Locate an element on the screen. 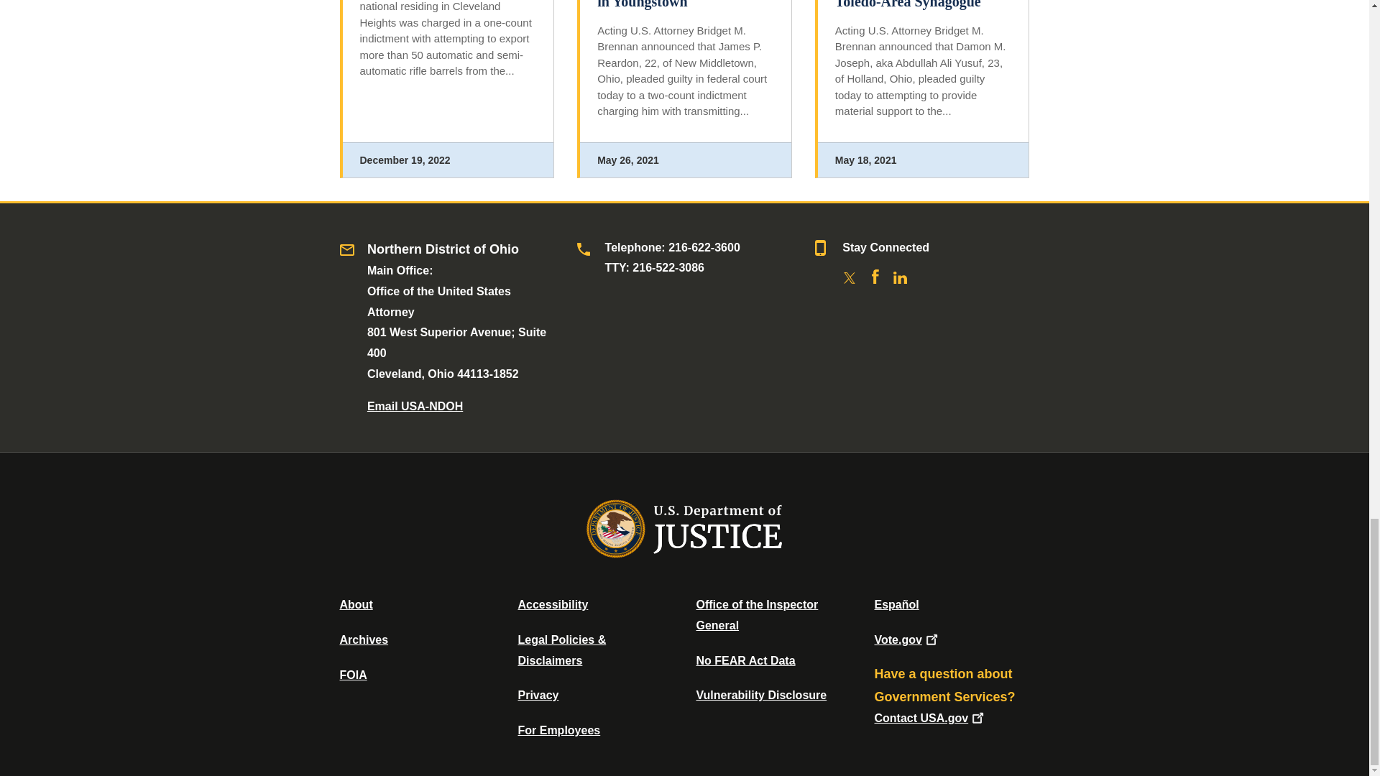  Legal Policies and Disclaimers is located at coordinates (561, 650).